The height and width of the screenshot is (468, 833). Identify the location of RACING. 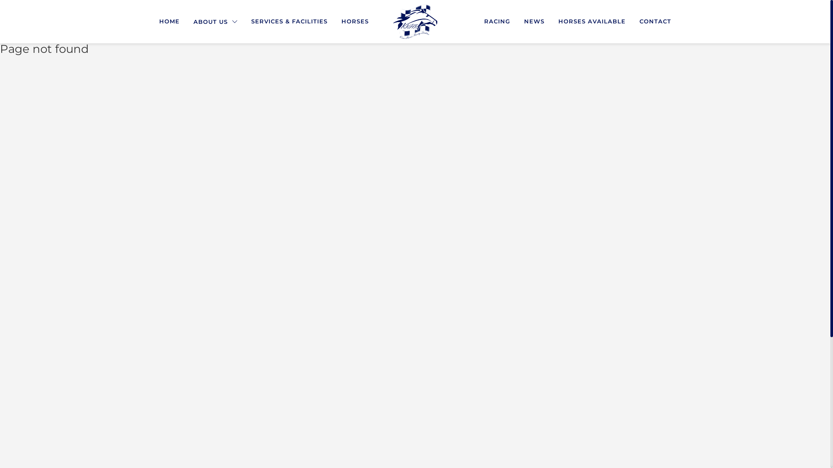
(497, 22).